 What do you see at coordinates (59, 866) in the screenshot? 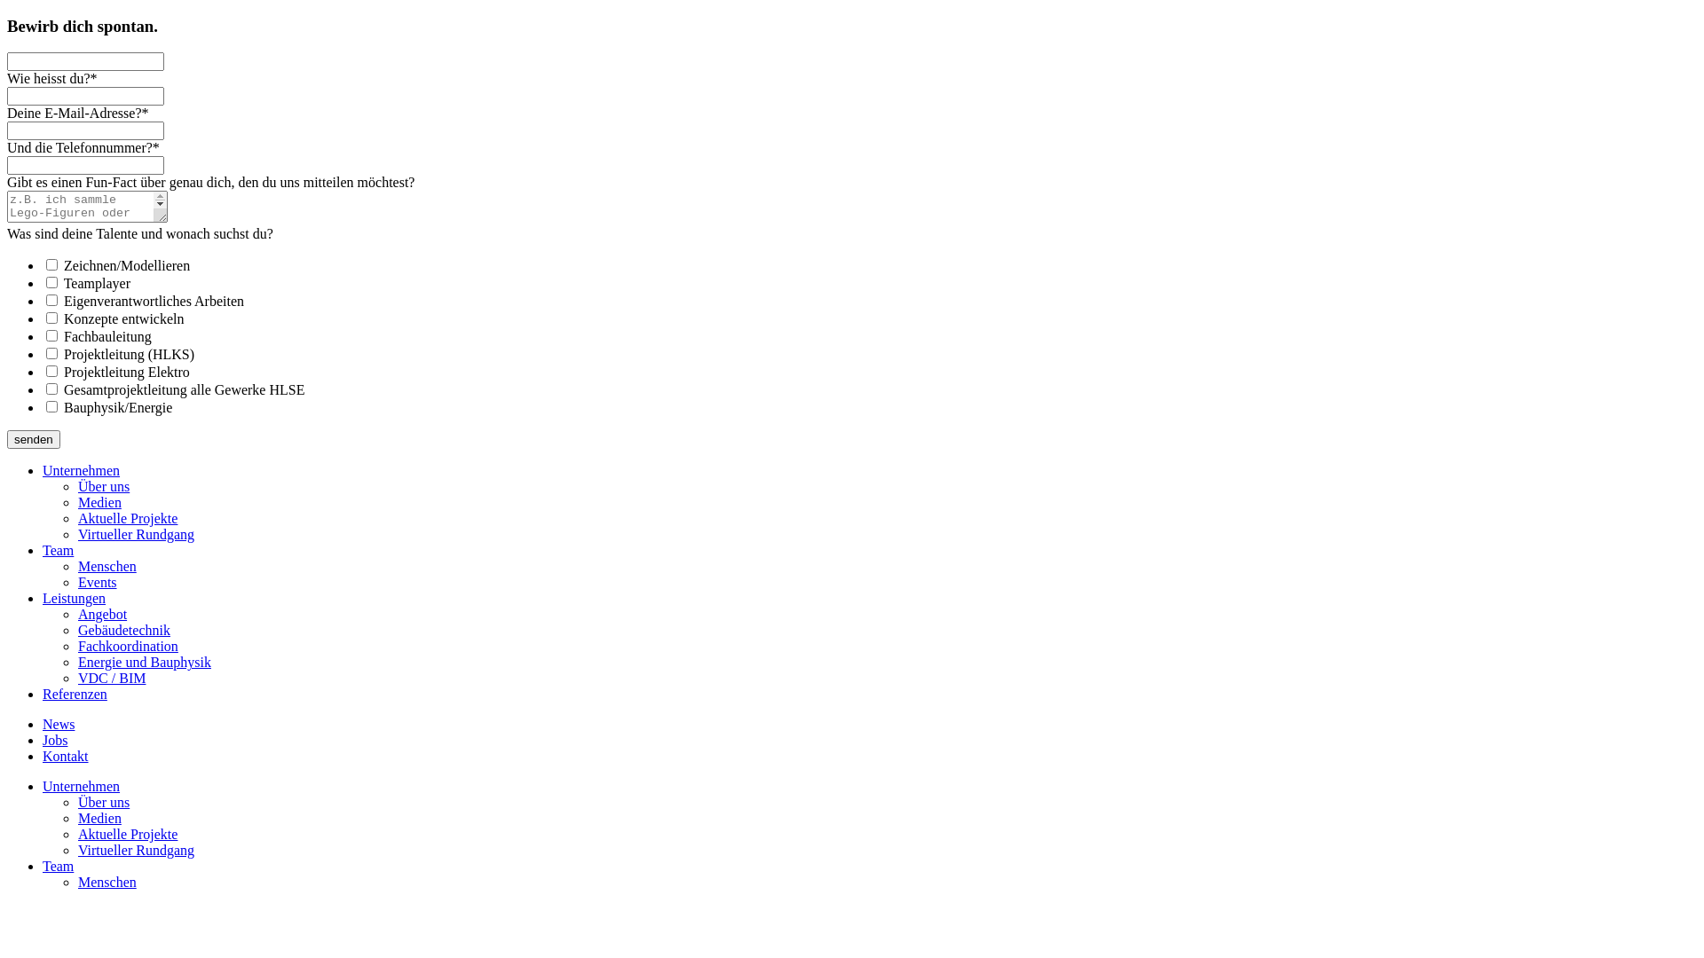
I see `Team` at bounding box center [59, 866].